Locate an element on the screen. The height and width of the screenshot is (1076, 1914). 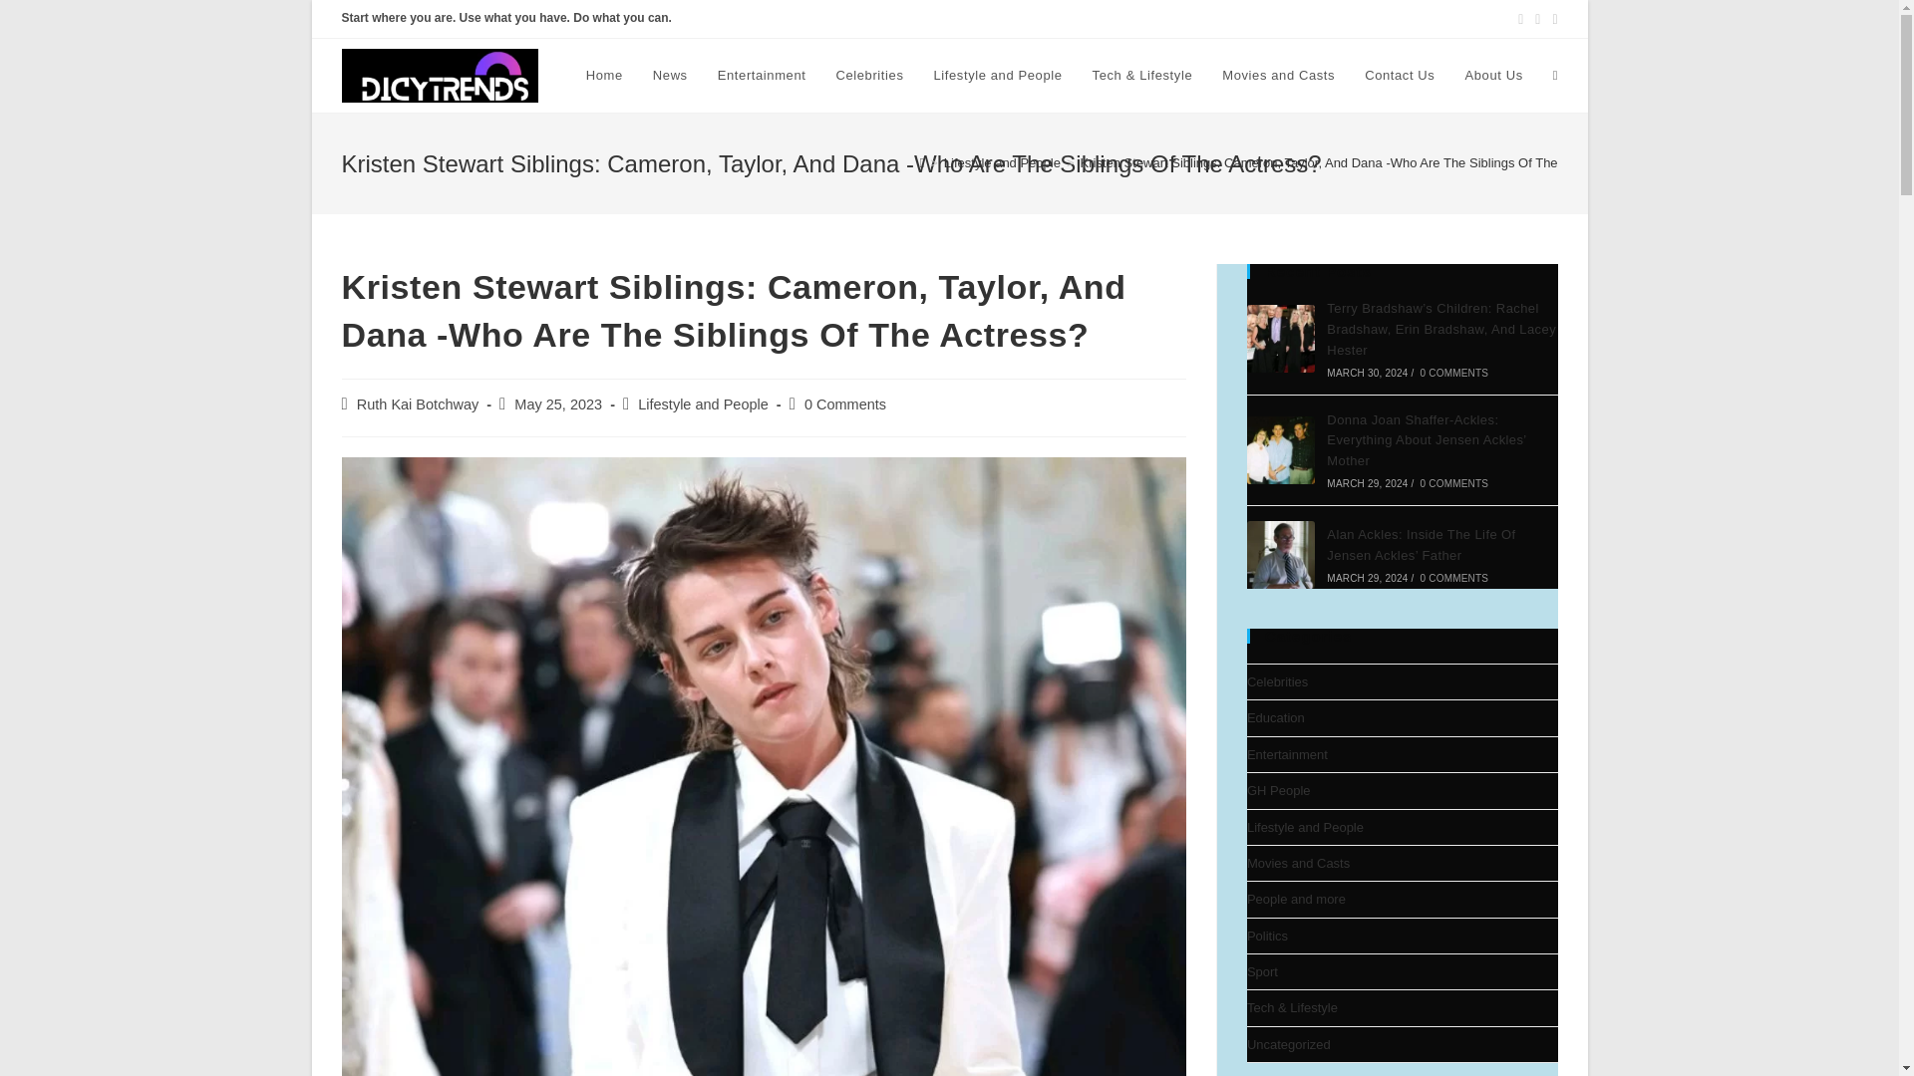
About Us is located at coordinates (1492, 76).